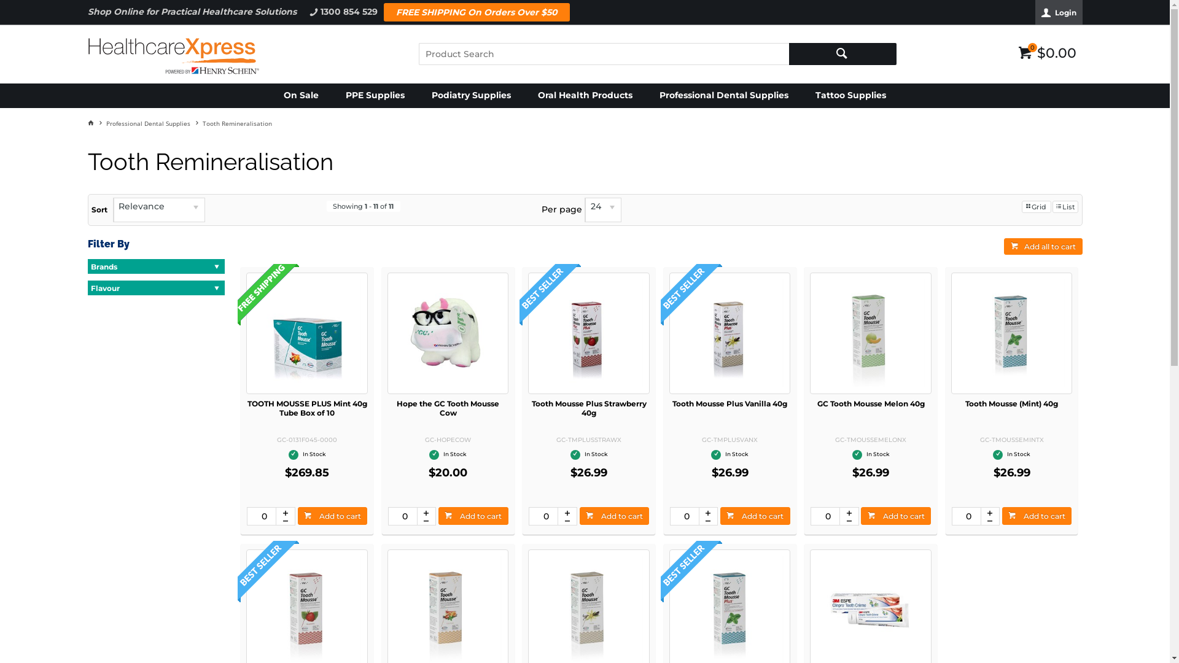  I want to click on Add to cart, so click(755, 516).